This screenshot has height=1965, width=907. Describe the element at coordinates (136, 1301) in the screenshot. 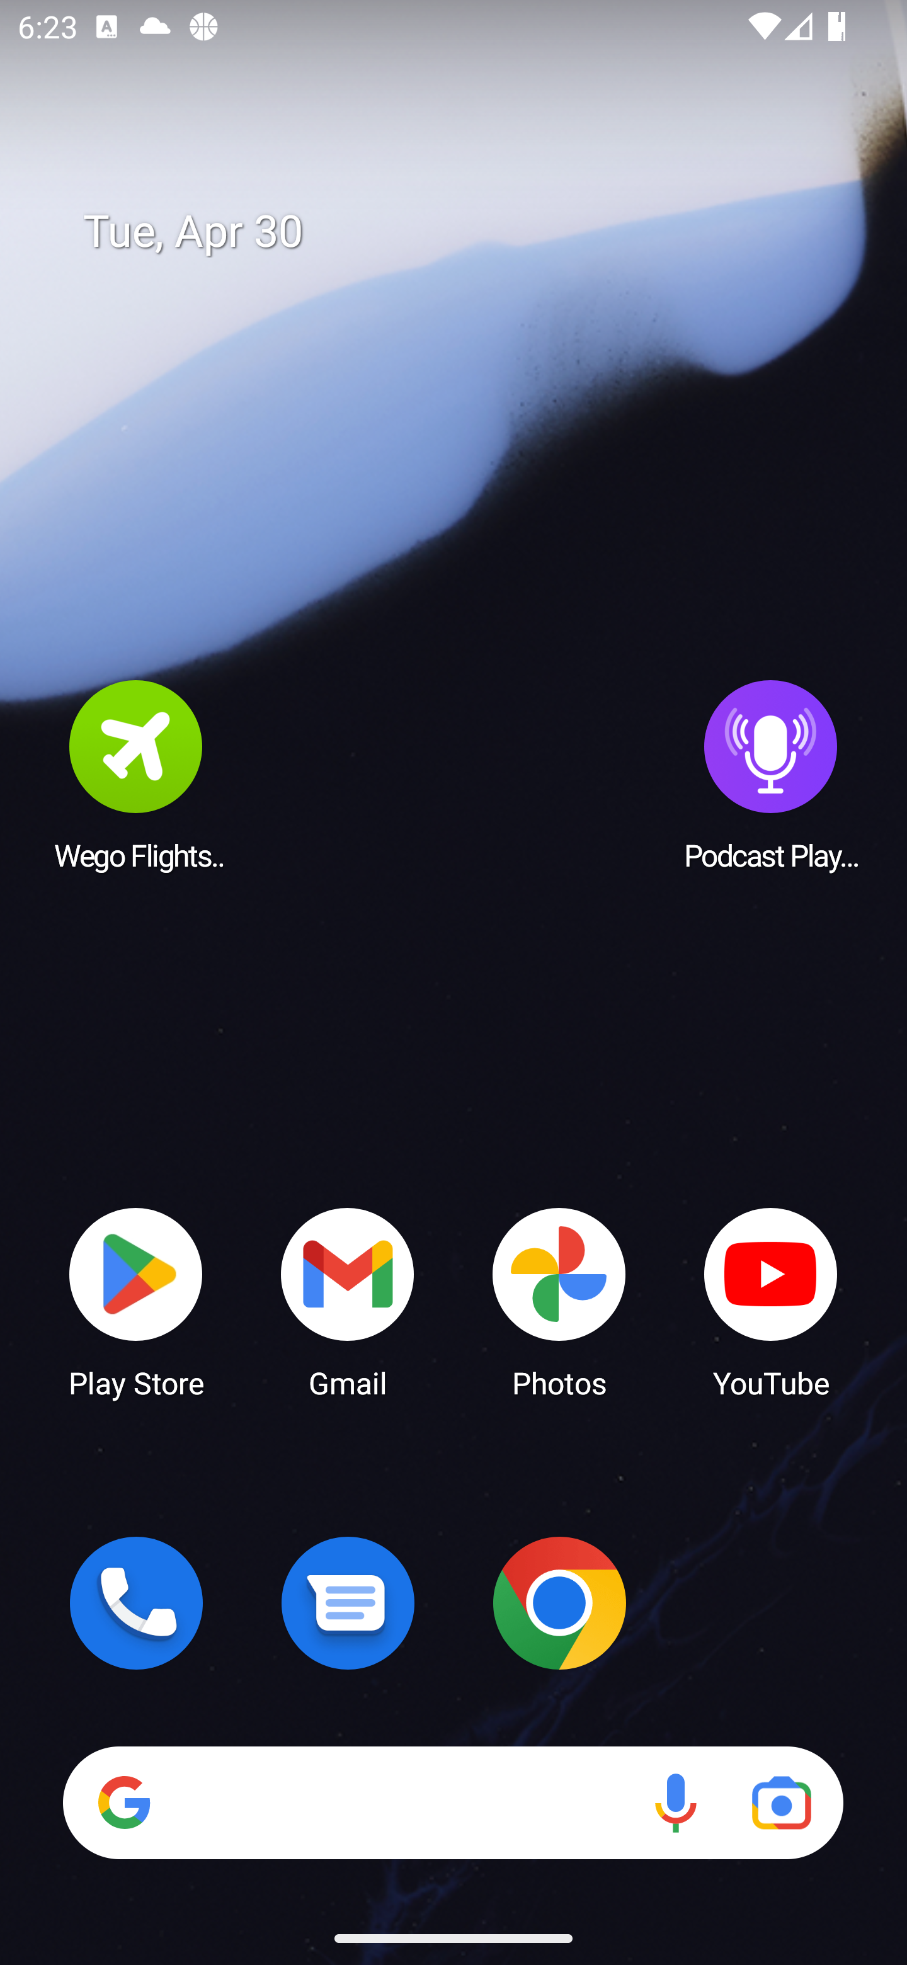

I see `Play Store` at that location.